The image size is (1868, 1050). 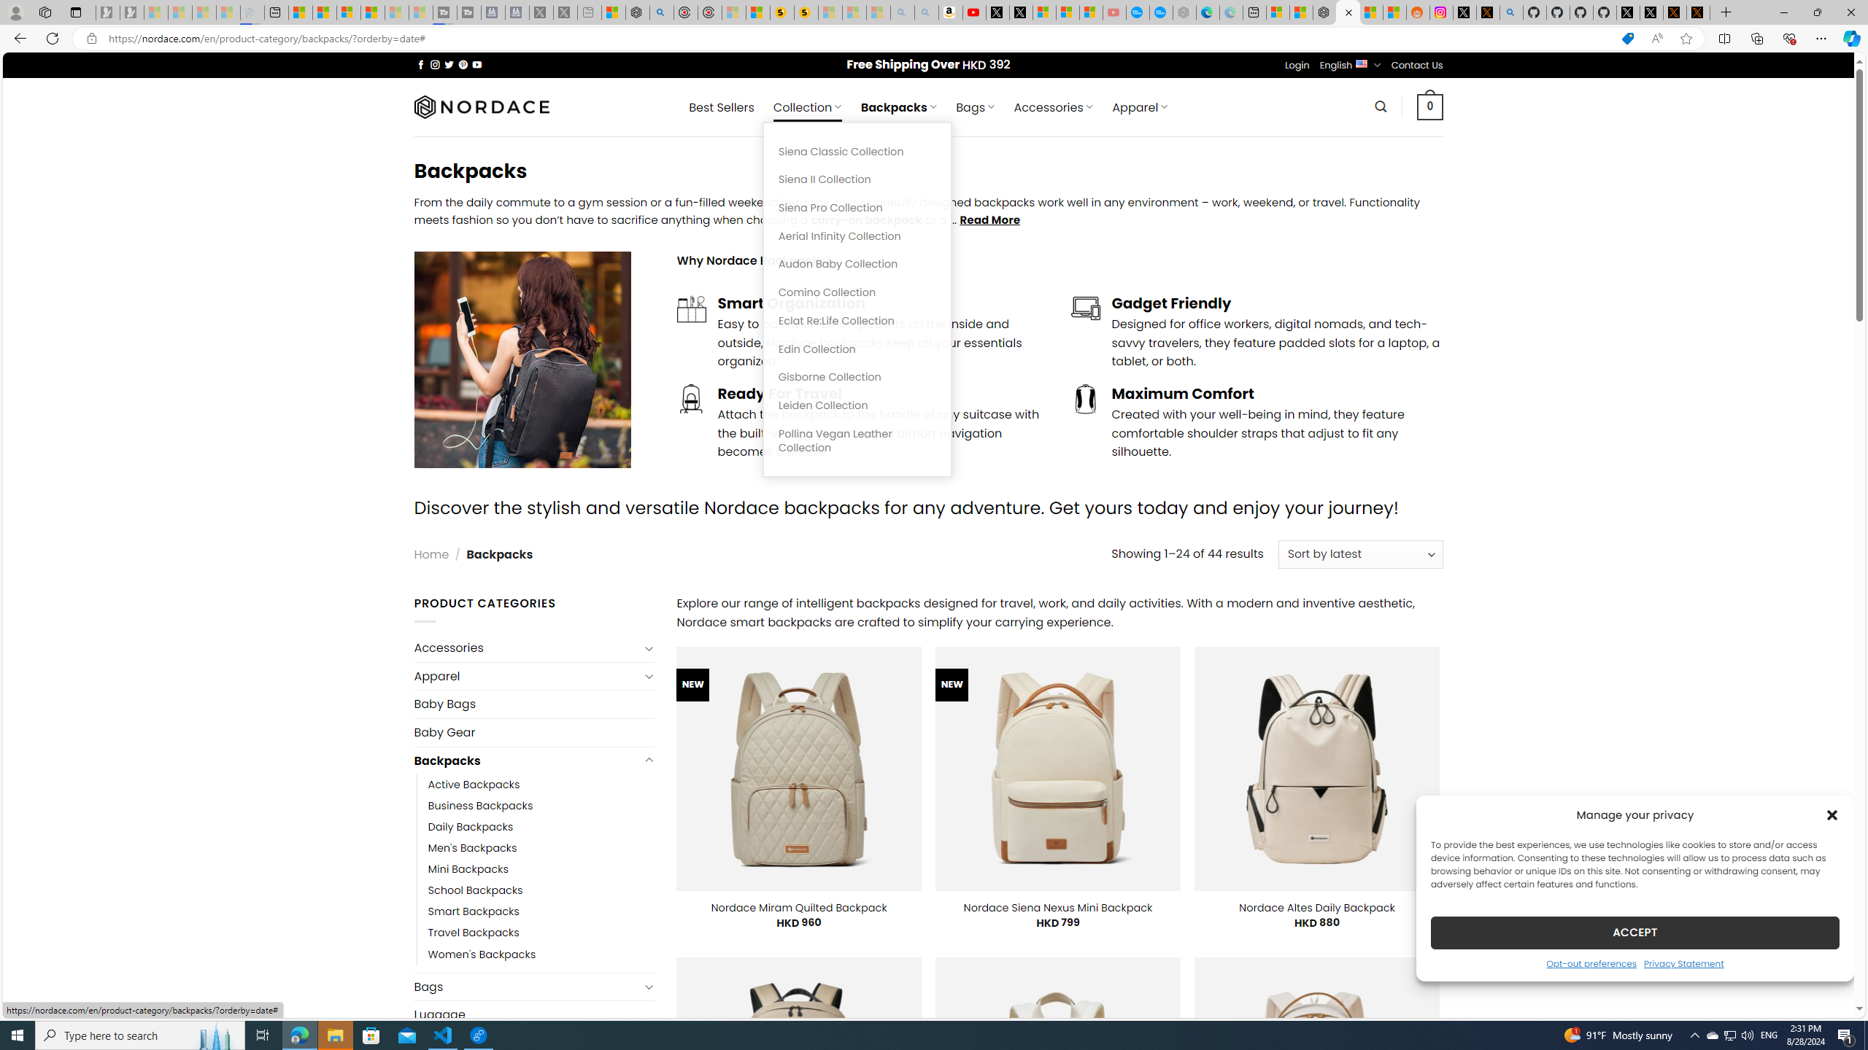 I want to click on School Backpacks, so click(x=541, y=890).